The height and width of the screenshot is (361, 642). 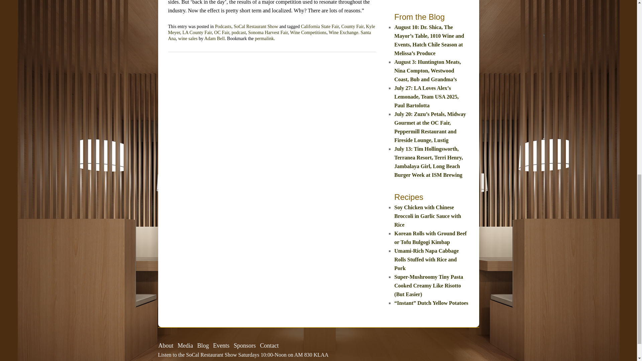 What do you see at coordinates (223, 27) in the screenshot?
I see `Podcasts` at bounding box center [223, 27].